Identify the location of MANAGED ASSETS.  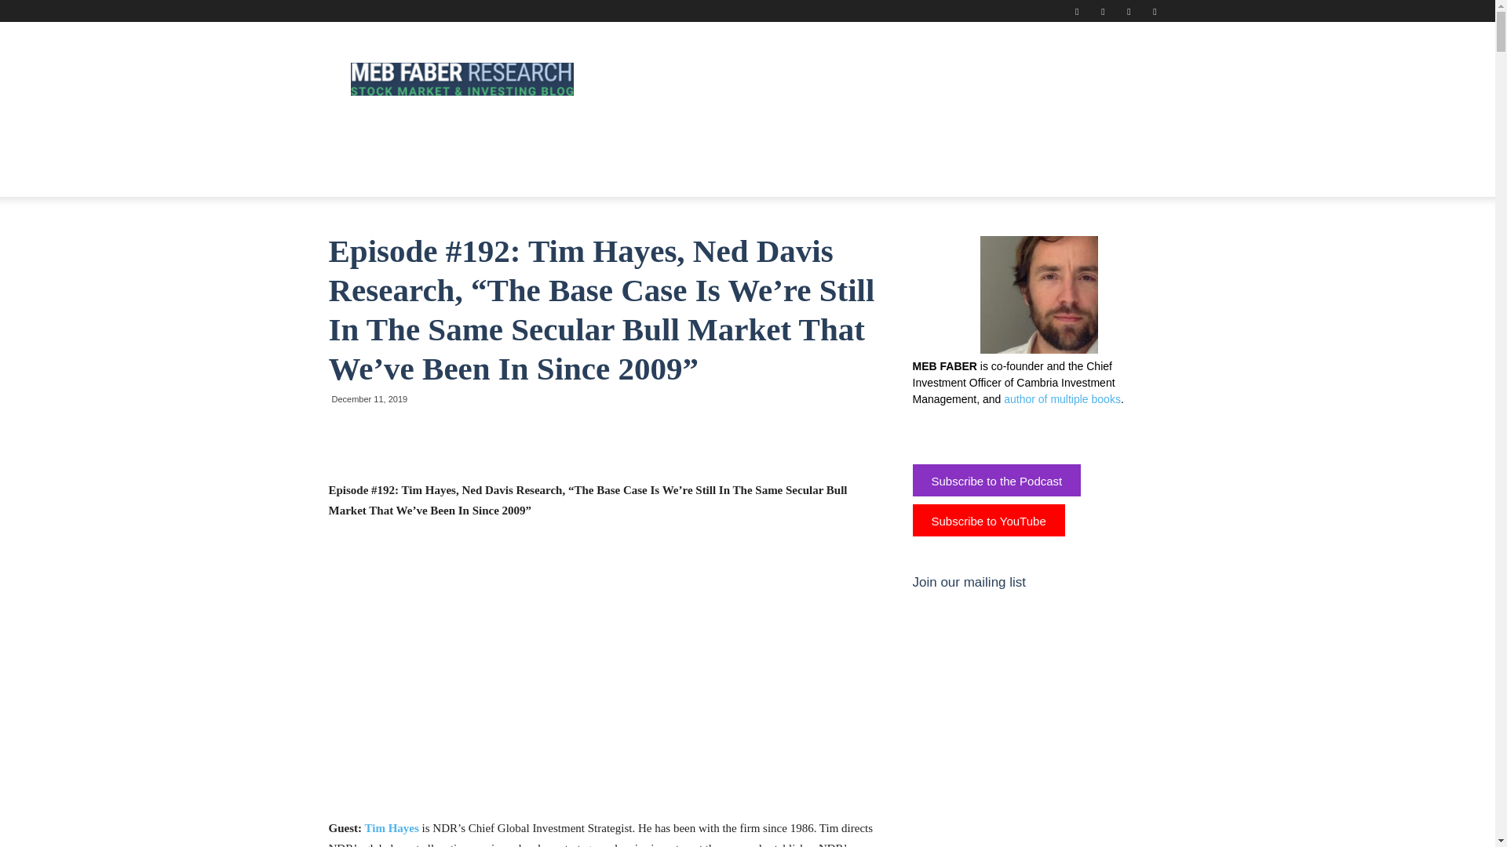
(695, 140).